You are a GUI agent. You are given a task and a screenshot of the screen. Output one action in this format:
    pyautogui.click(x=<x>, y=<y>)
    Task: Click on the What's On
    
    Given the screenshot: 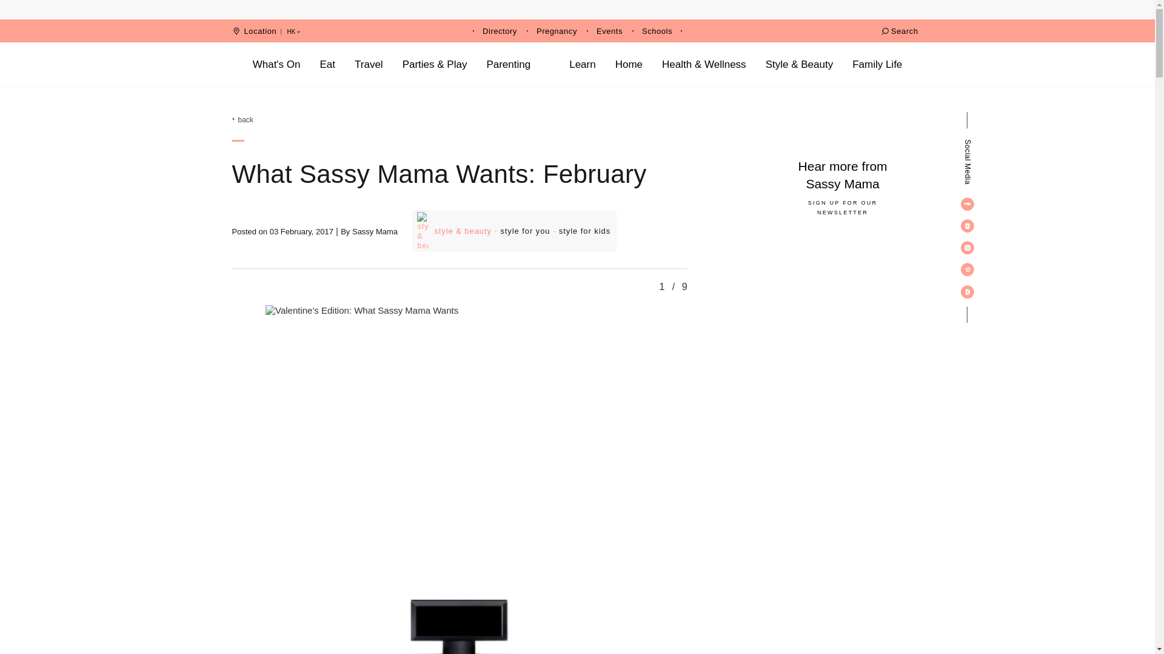 What is the action you would take?
    pyautogui.click(x=276, y=64)
    